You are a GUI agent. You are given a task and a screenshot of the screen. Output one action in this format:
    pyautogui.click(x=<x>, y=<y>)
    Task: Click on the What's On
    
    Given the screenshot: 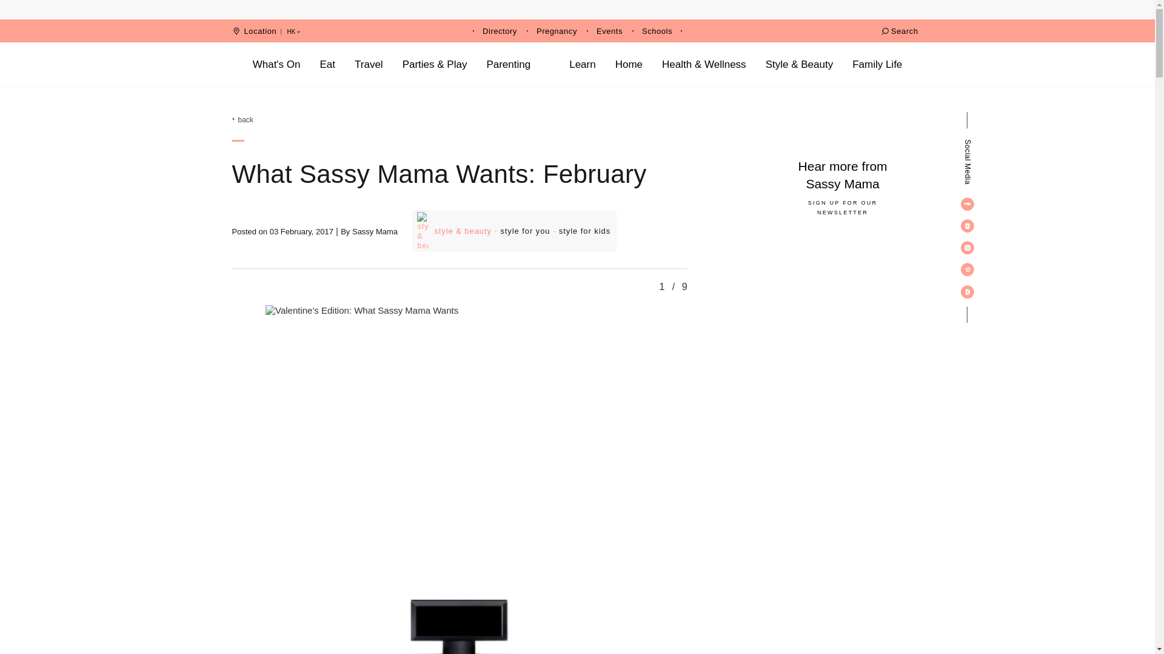 What is the action you would take?
    pyautogui.click(x=276, y=64)
    